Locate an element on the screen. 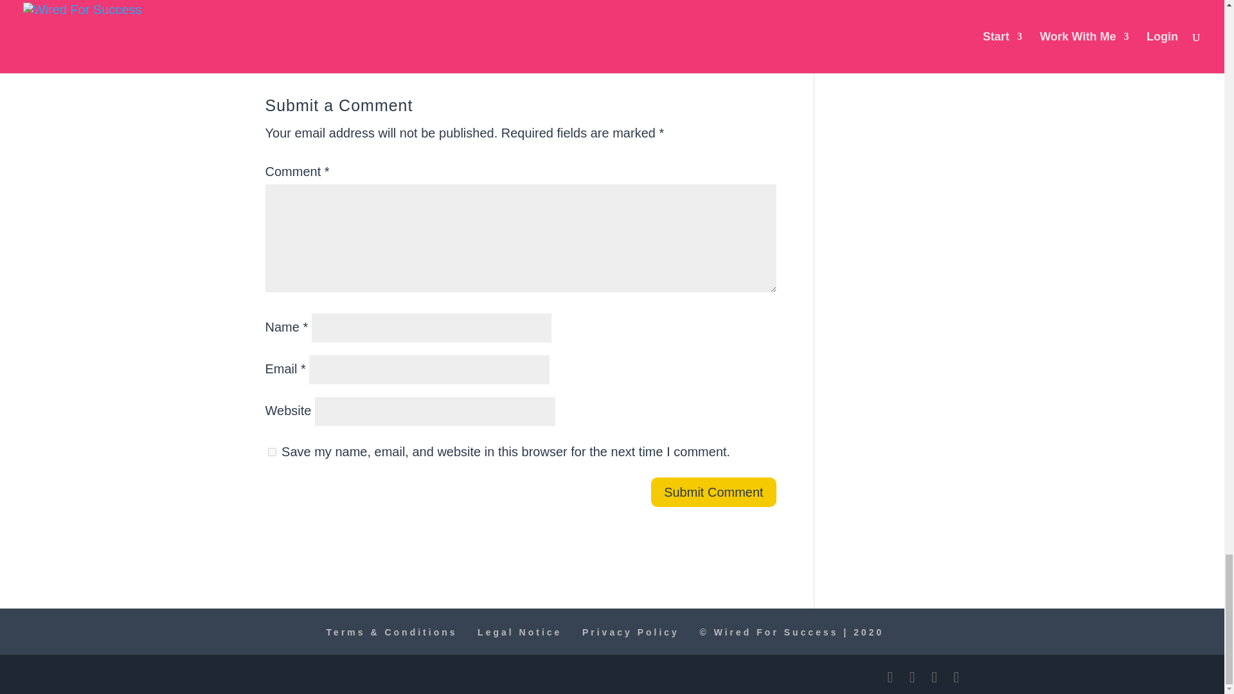  Submit Comment is located at coordinates (713, 492).